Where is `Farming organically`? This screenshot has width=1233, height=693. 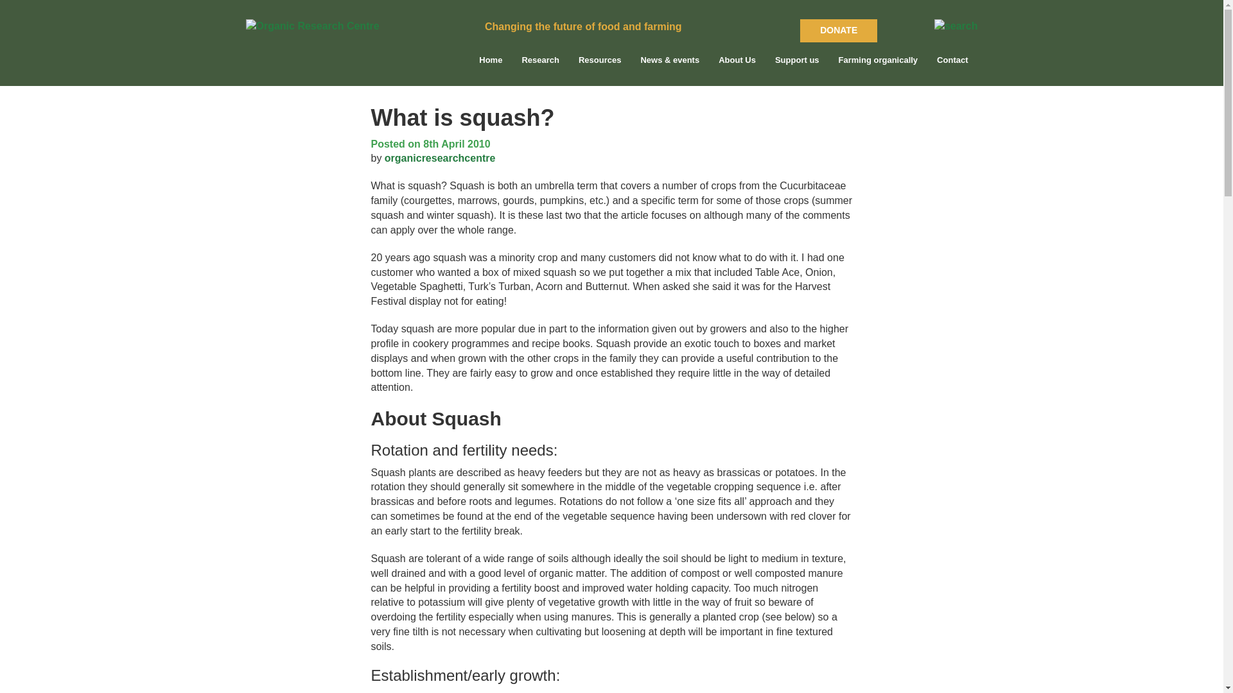
Farming organically is located at coordinates (879, 67).